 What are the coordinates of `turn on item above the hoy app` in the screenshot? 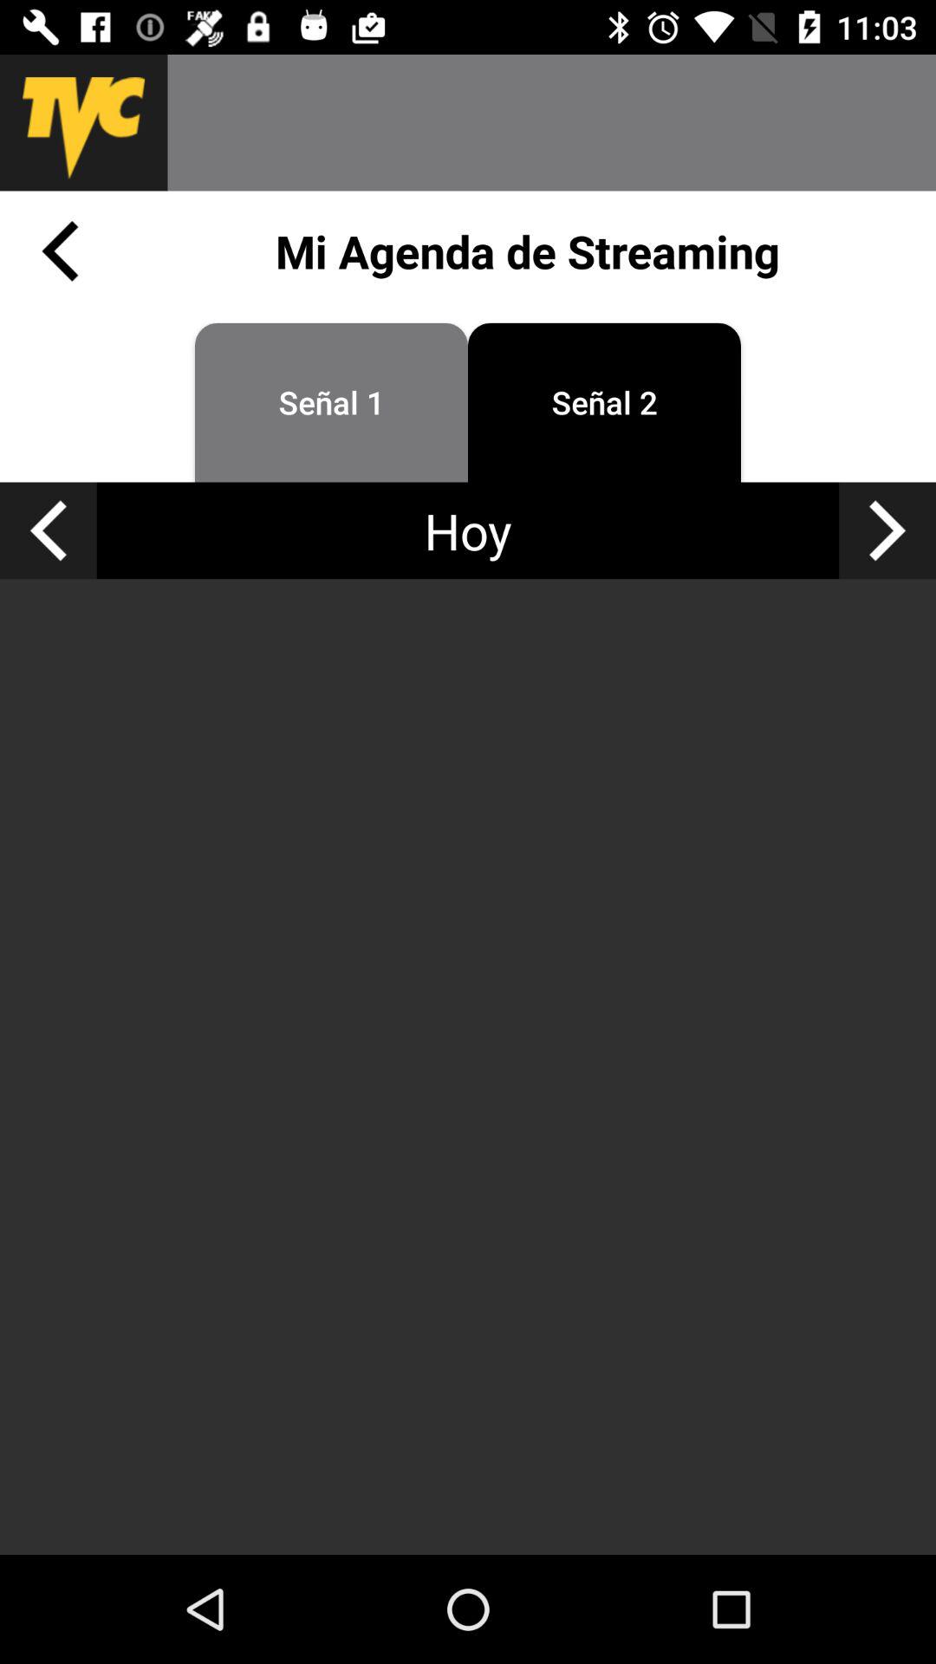 It's located at (331, 402).